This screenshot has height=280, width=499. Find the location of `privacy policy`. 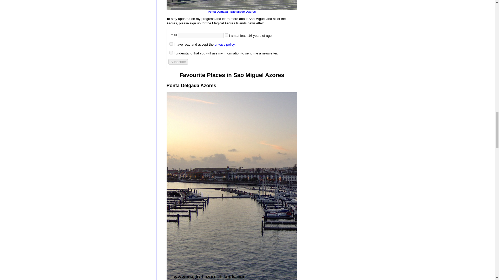

privacy policy is located at coordinates (225, 45).